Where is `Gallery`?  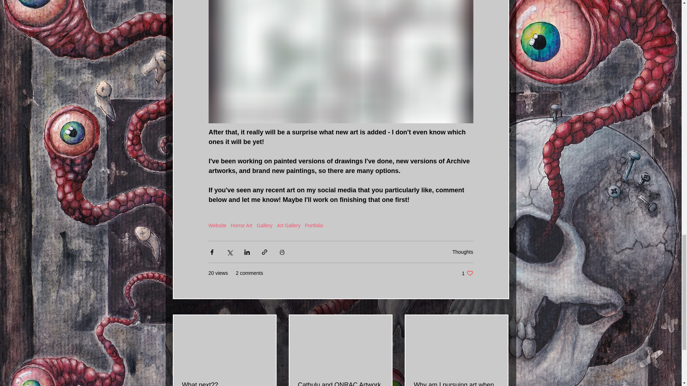
Gallery is located at coordinates (217, 226).